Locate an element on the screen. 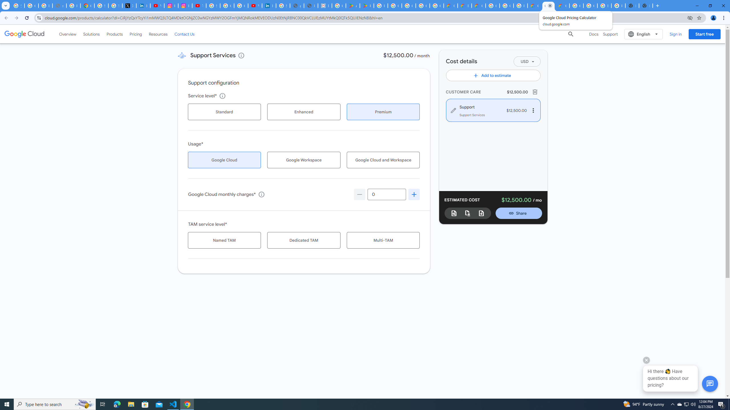 This screenshot has width=730, height=410. Google Cloud Platform is located at coordinates (577, 6).